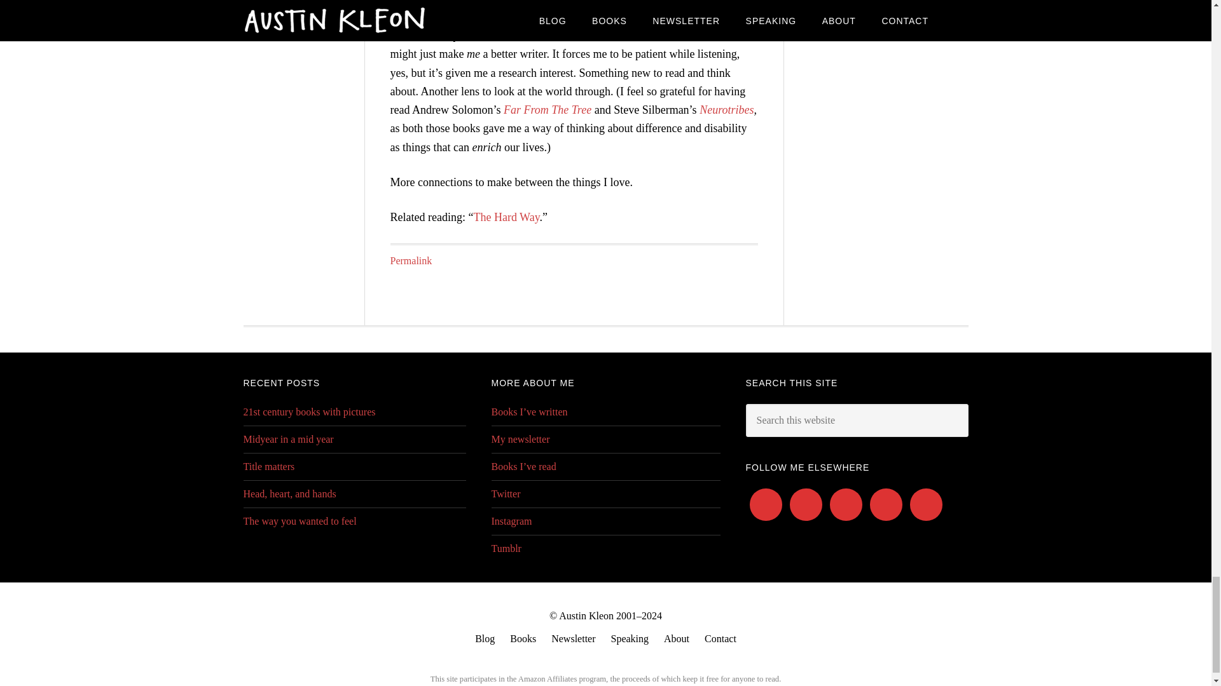 The image size is (1221, 686). Describe the element at coordinates (547, 109) in the screenshot. I see `Far From The Tree` at that location.